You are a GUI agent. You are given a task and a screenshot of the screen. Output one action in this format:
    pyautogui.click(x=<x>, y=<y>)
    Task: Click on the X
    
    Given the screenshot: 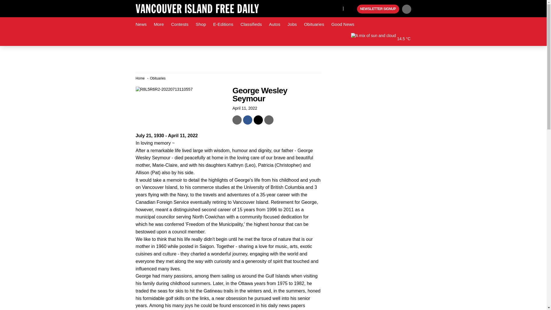 What is the action you would take?
    pyautogui.click(x=323, y=8)
    